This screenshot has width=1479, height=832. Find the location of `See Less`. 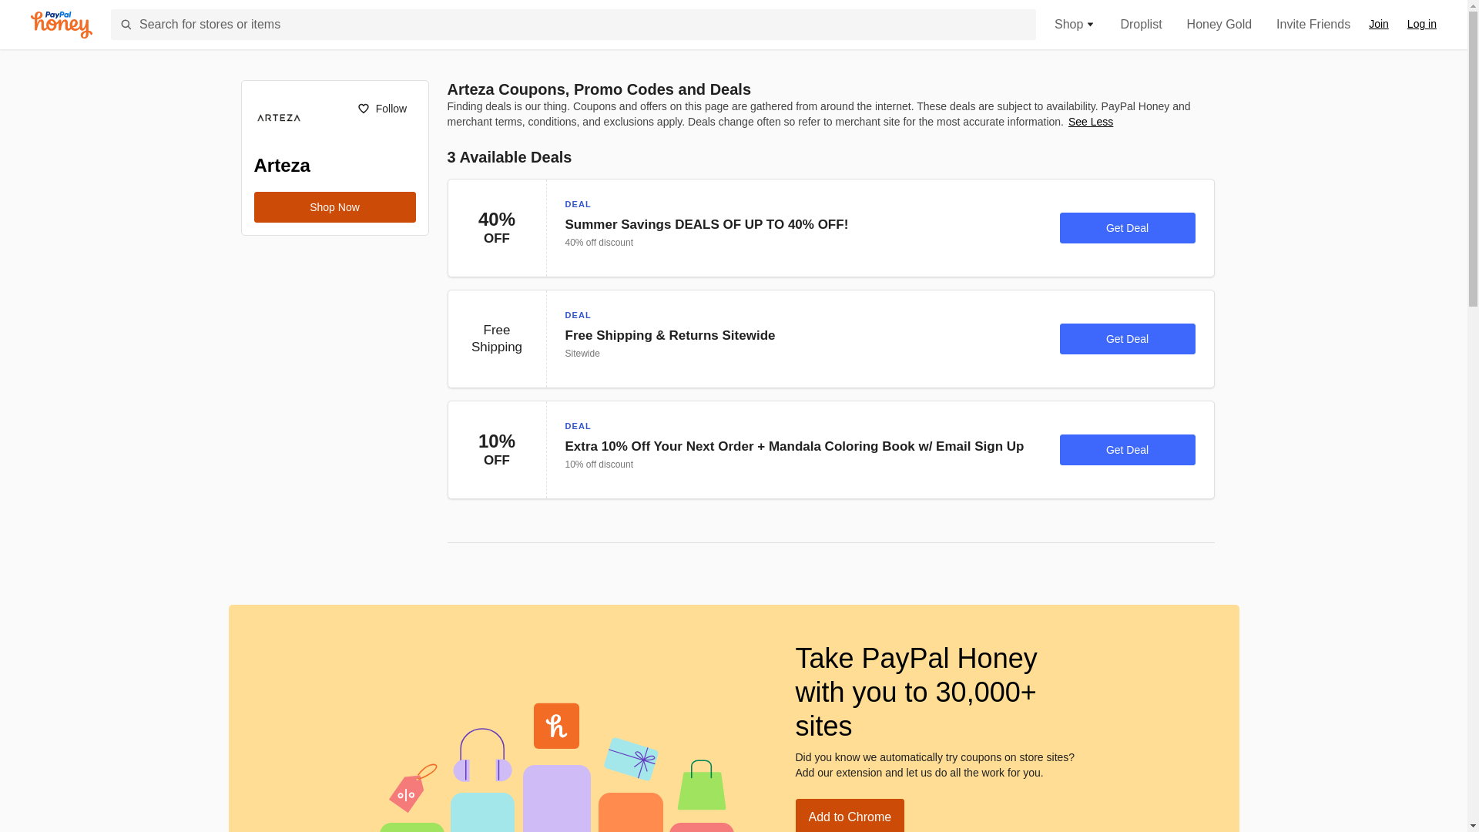

See Less is located at coordinates (1091, 122).